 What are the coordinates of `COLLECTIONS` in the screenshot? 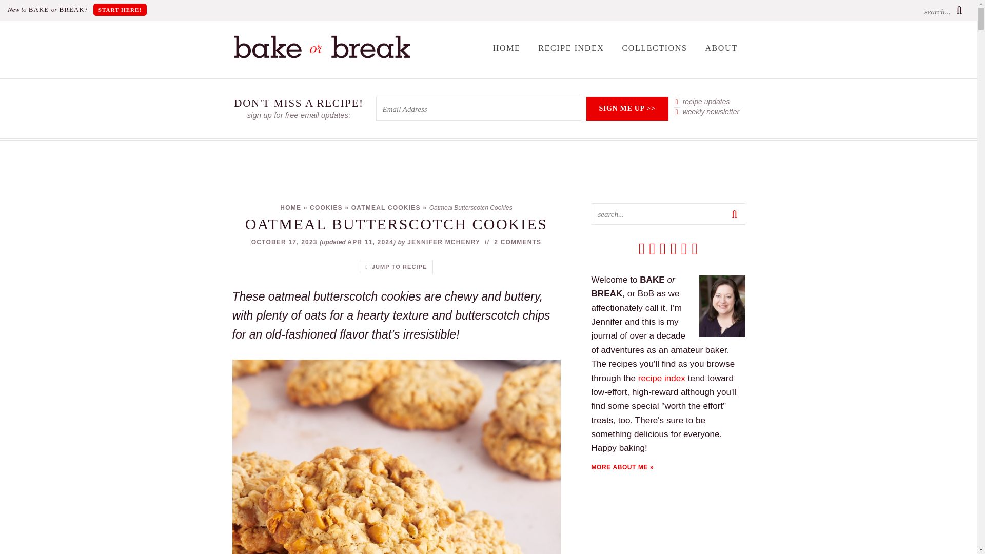 It's located at (654, 48).